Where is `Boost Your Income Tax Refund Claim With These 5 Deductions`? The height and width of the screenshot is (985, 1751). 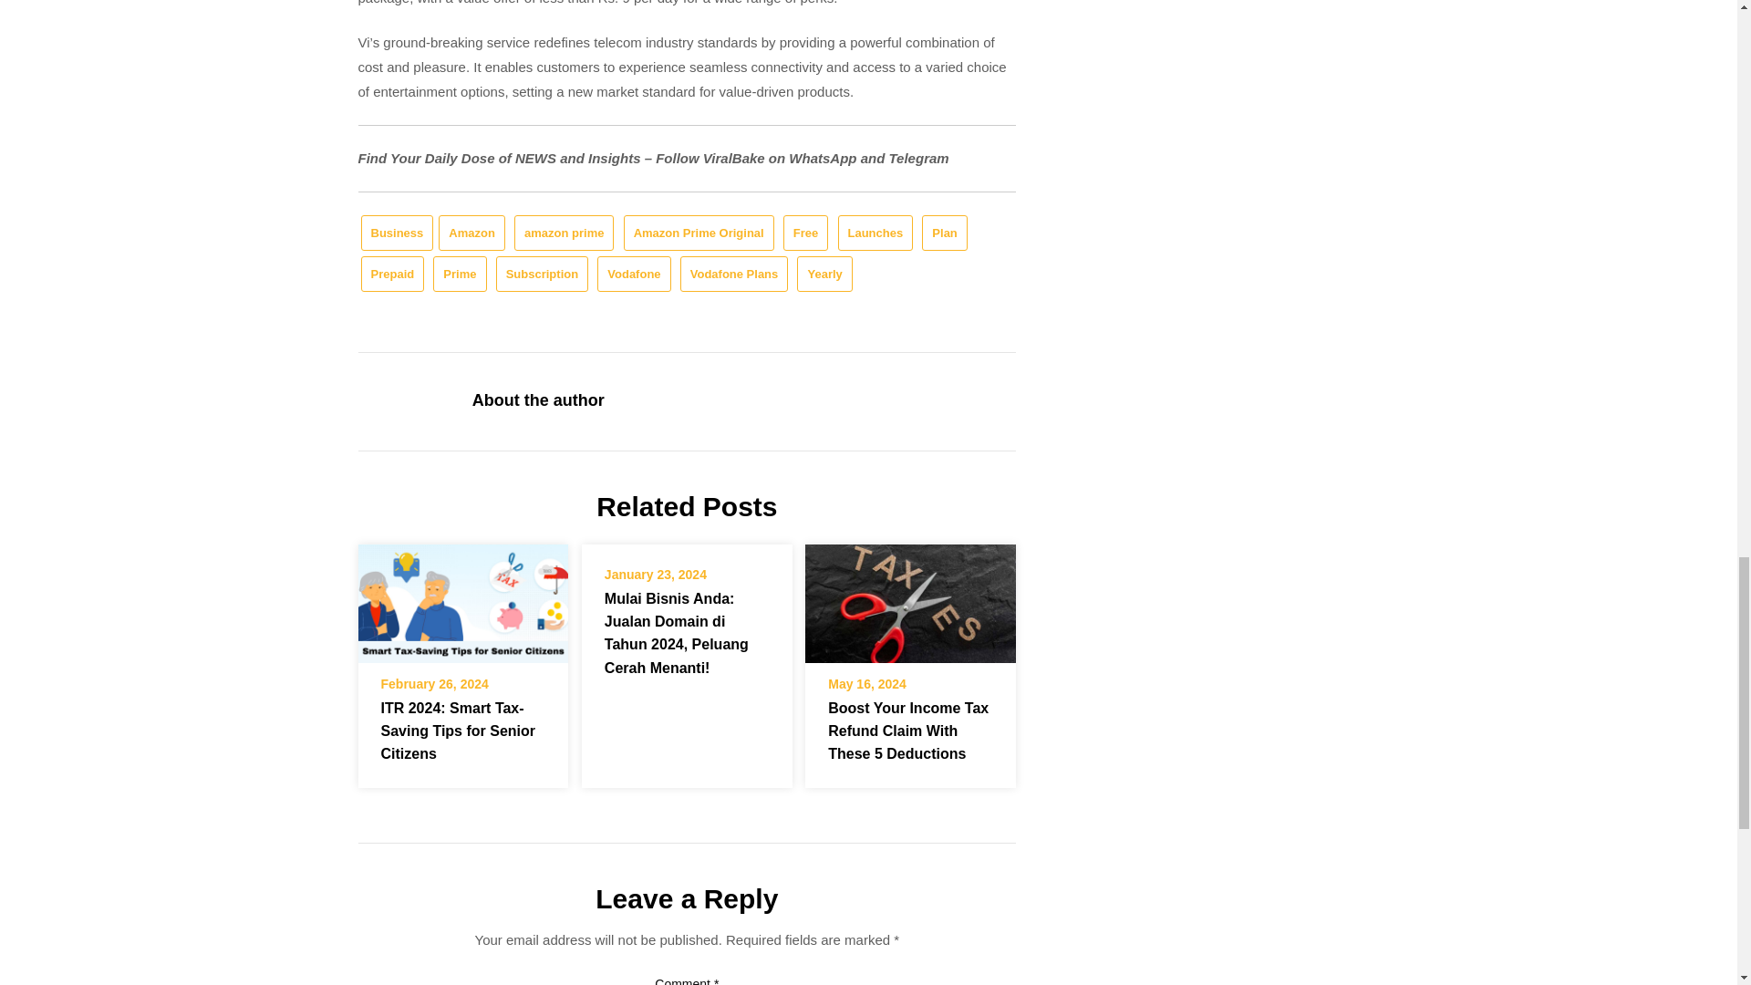 Boost Your Income Tax Refund Claim With These 5 Deductions is located at coordinates (910, 604).